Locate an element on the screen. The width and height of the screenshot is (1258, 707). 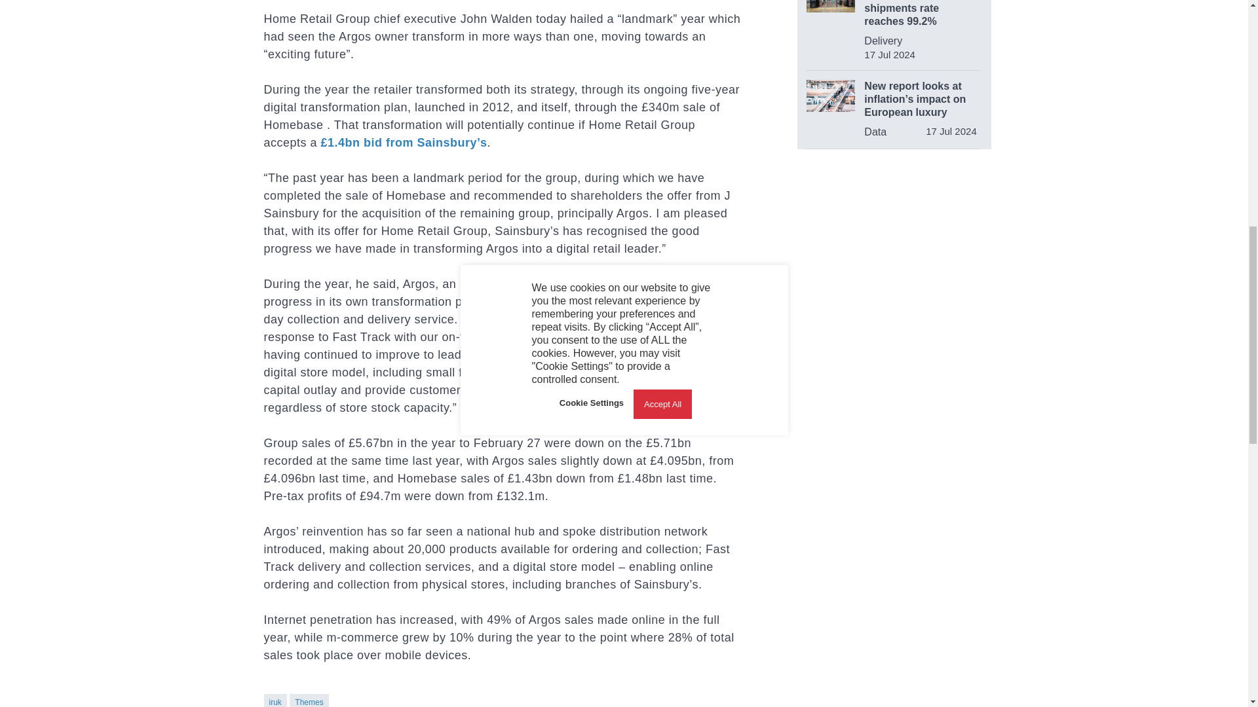
3rd party ad content is located at coordinates (894, 250).